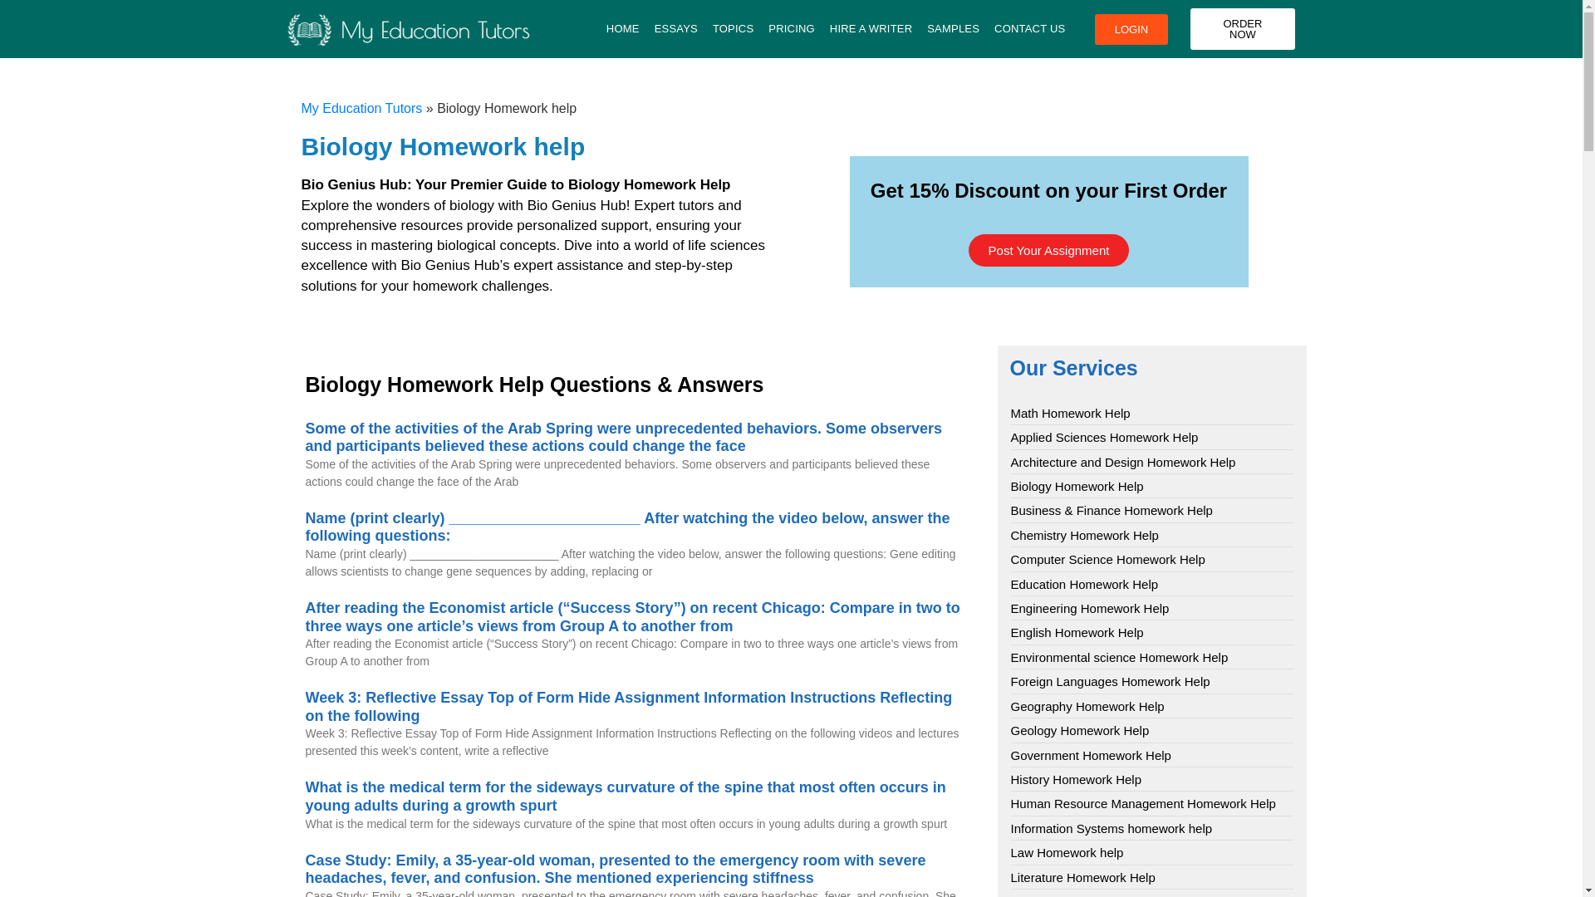  What do you see at coordinates (1131, 28) in the screenshot?
I see `LOGIN` at bounding box center [1131, 28].